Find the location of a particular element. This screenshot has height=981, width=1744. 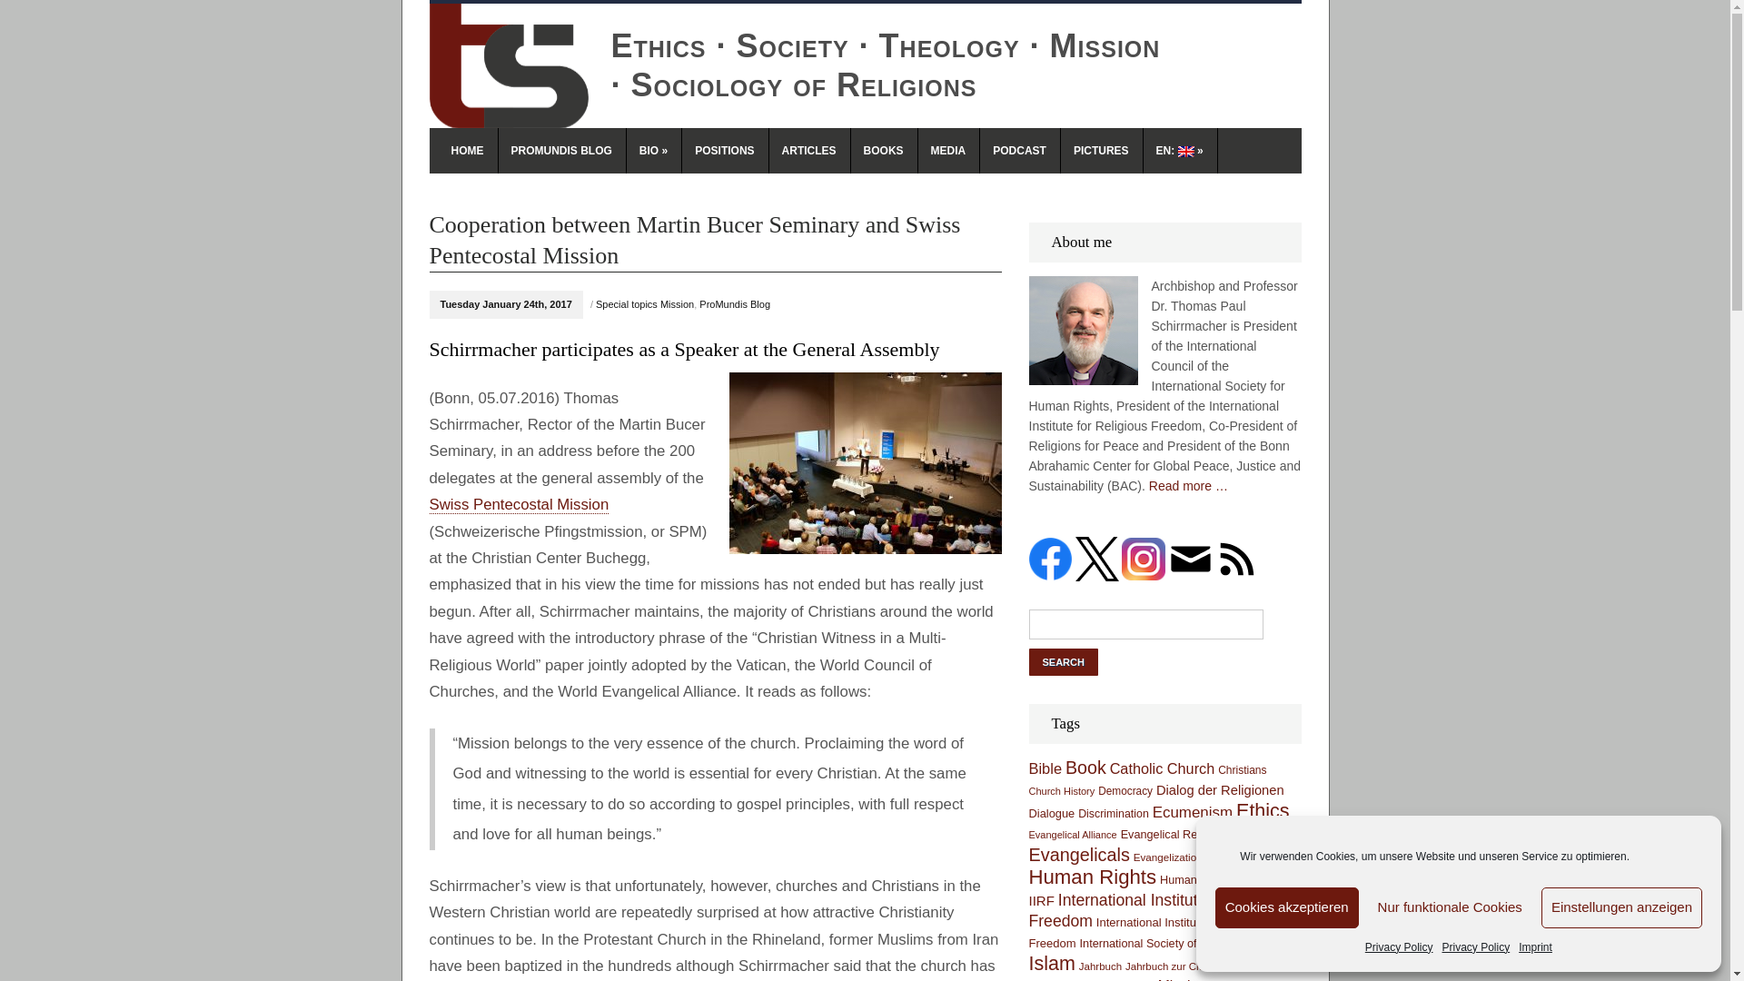

BOOKS is located at coordinates (883, 151).